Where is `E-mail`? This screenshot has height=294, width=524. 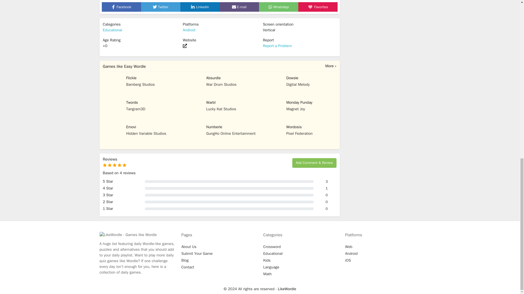
E-mail is located at coordinates (239, 7).